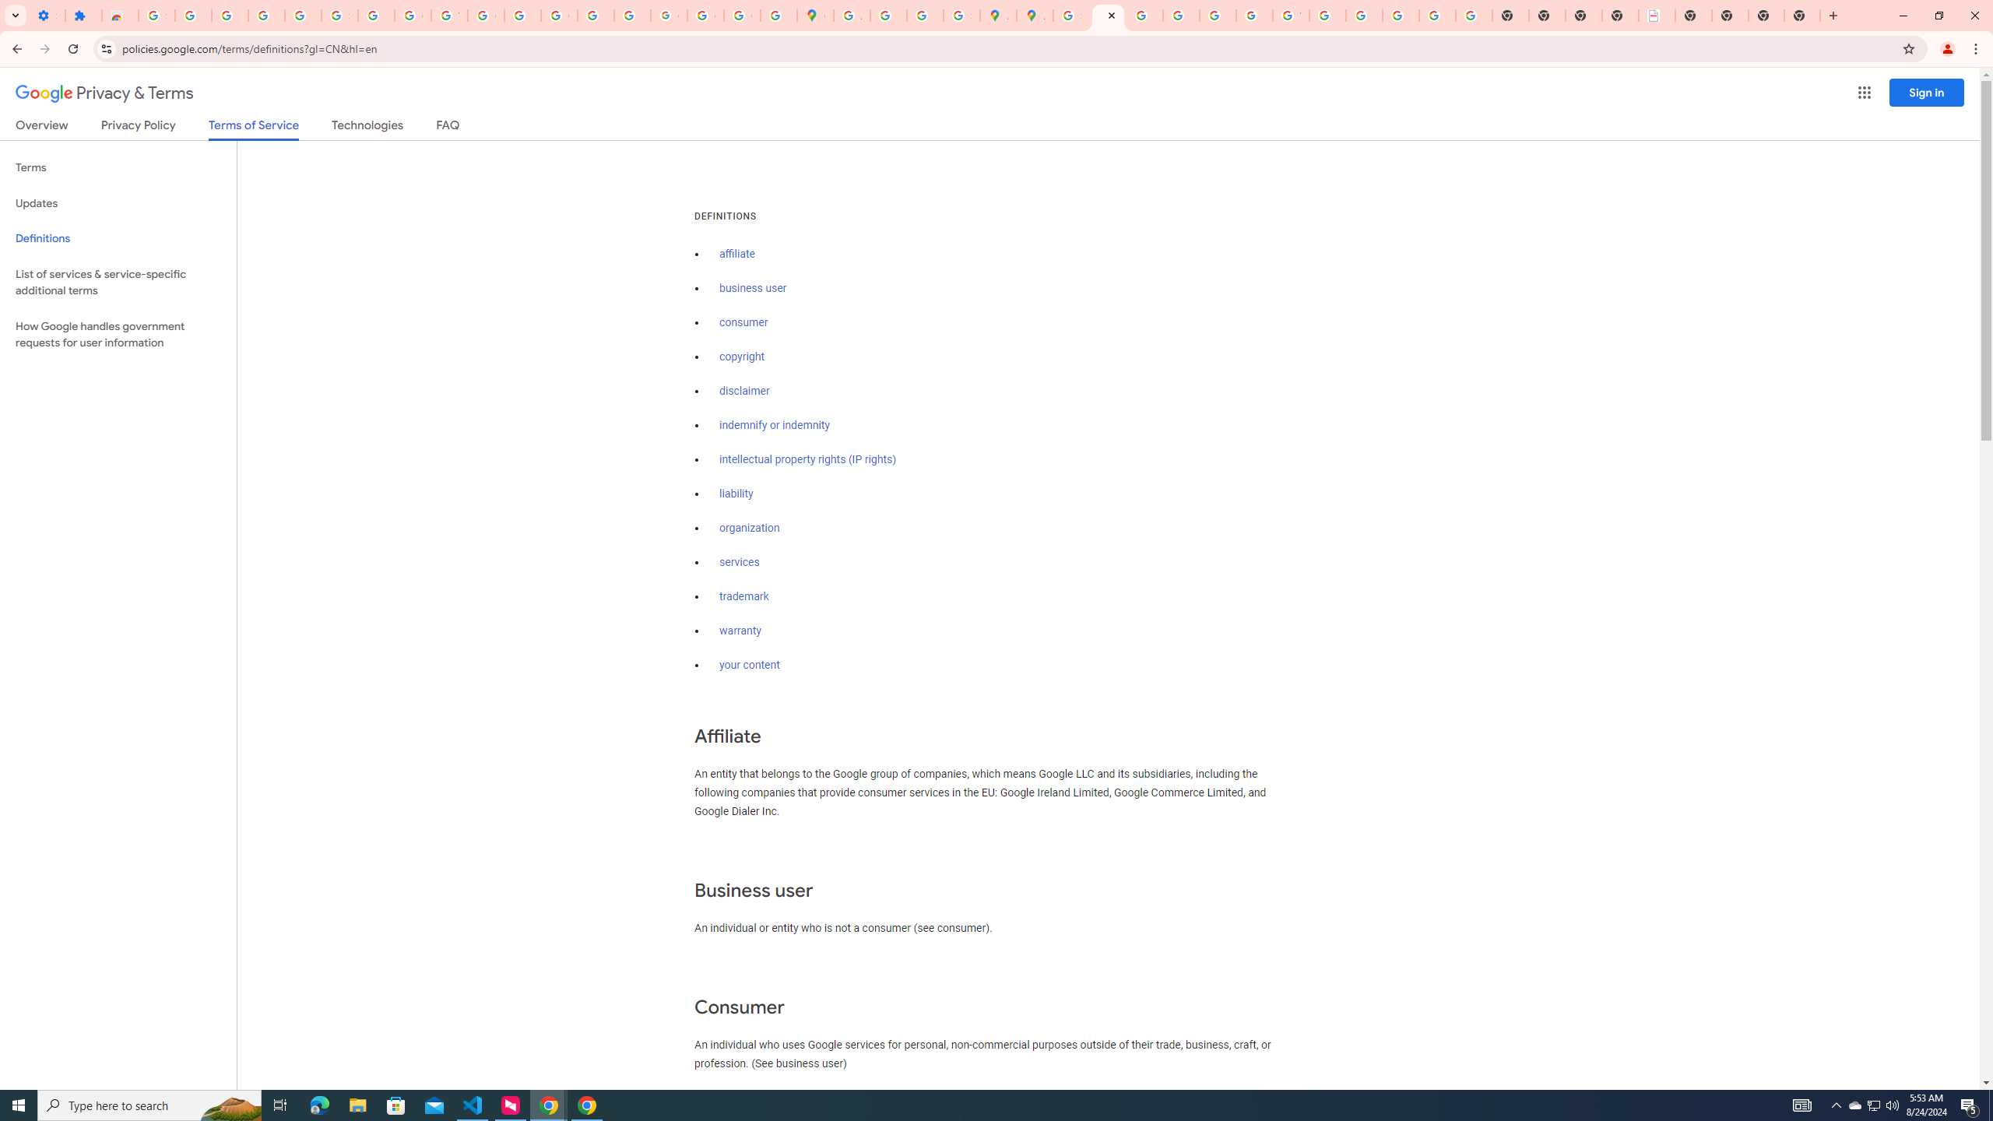  I want to click on YouTube, so click(1291, 16).